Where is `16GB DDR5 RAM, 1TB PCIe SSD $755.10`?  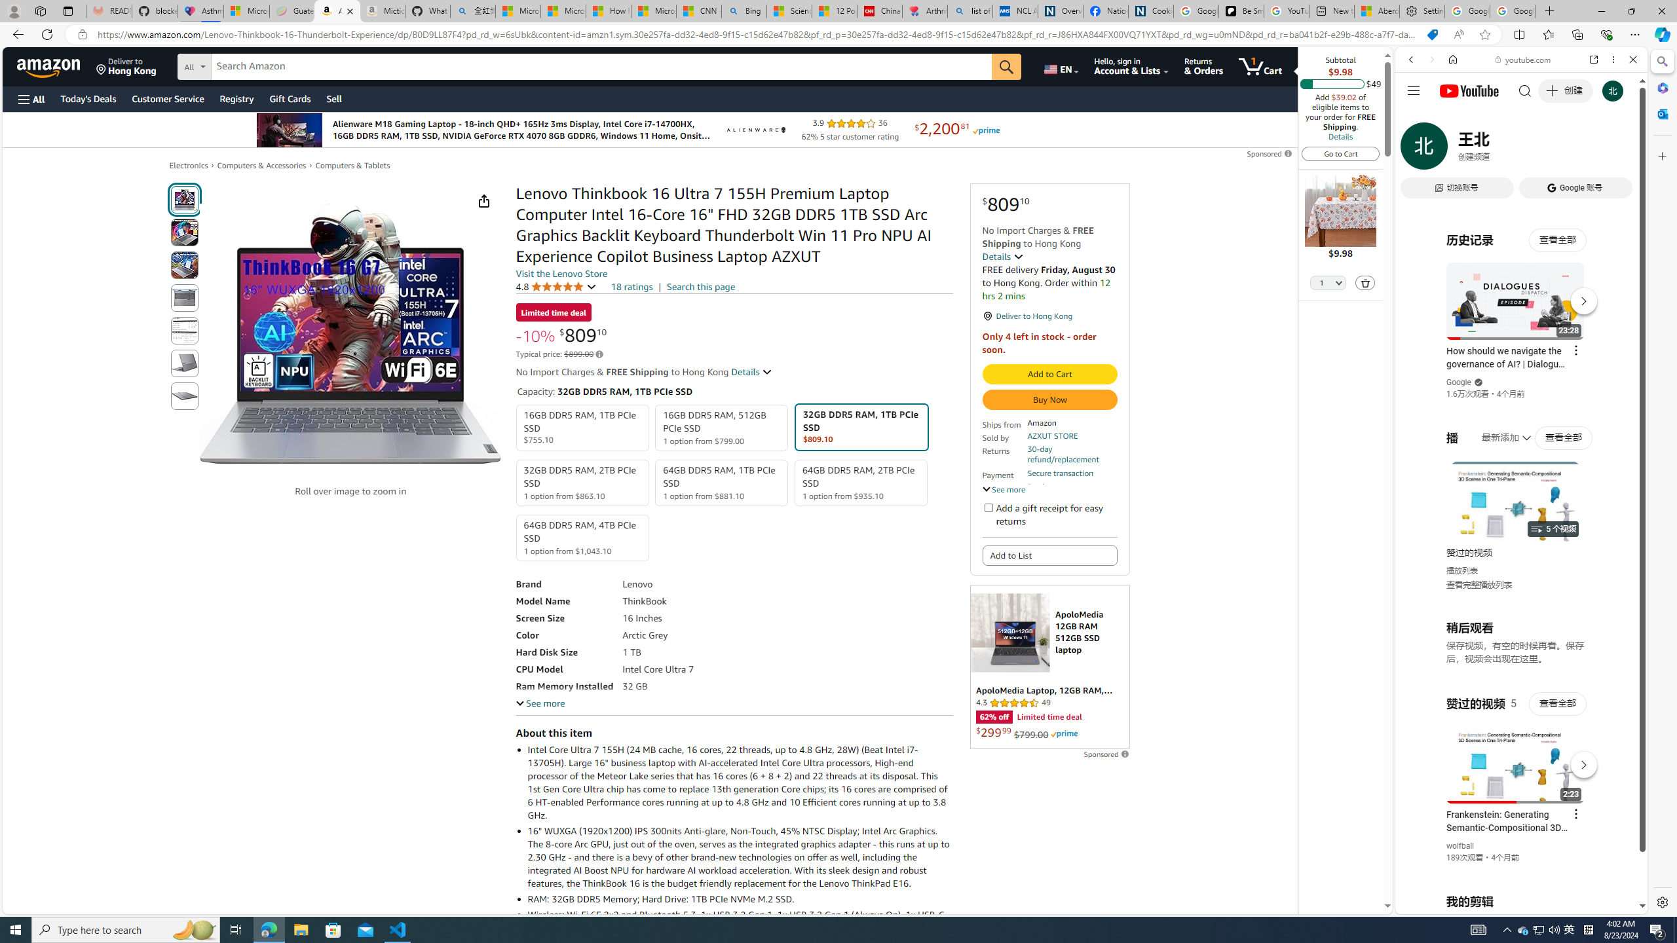 16GB DDR5 RAM, 1TB PCIe SSD $755.10 is located at coordinates (582, 428).